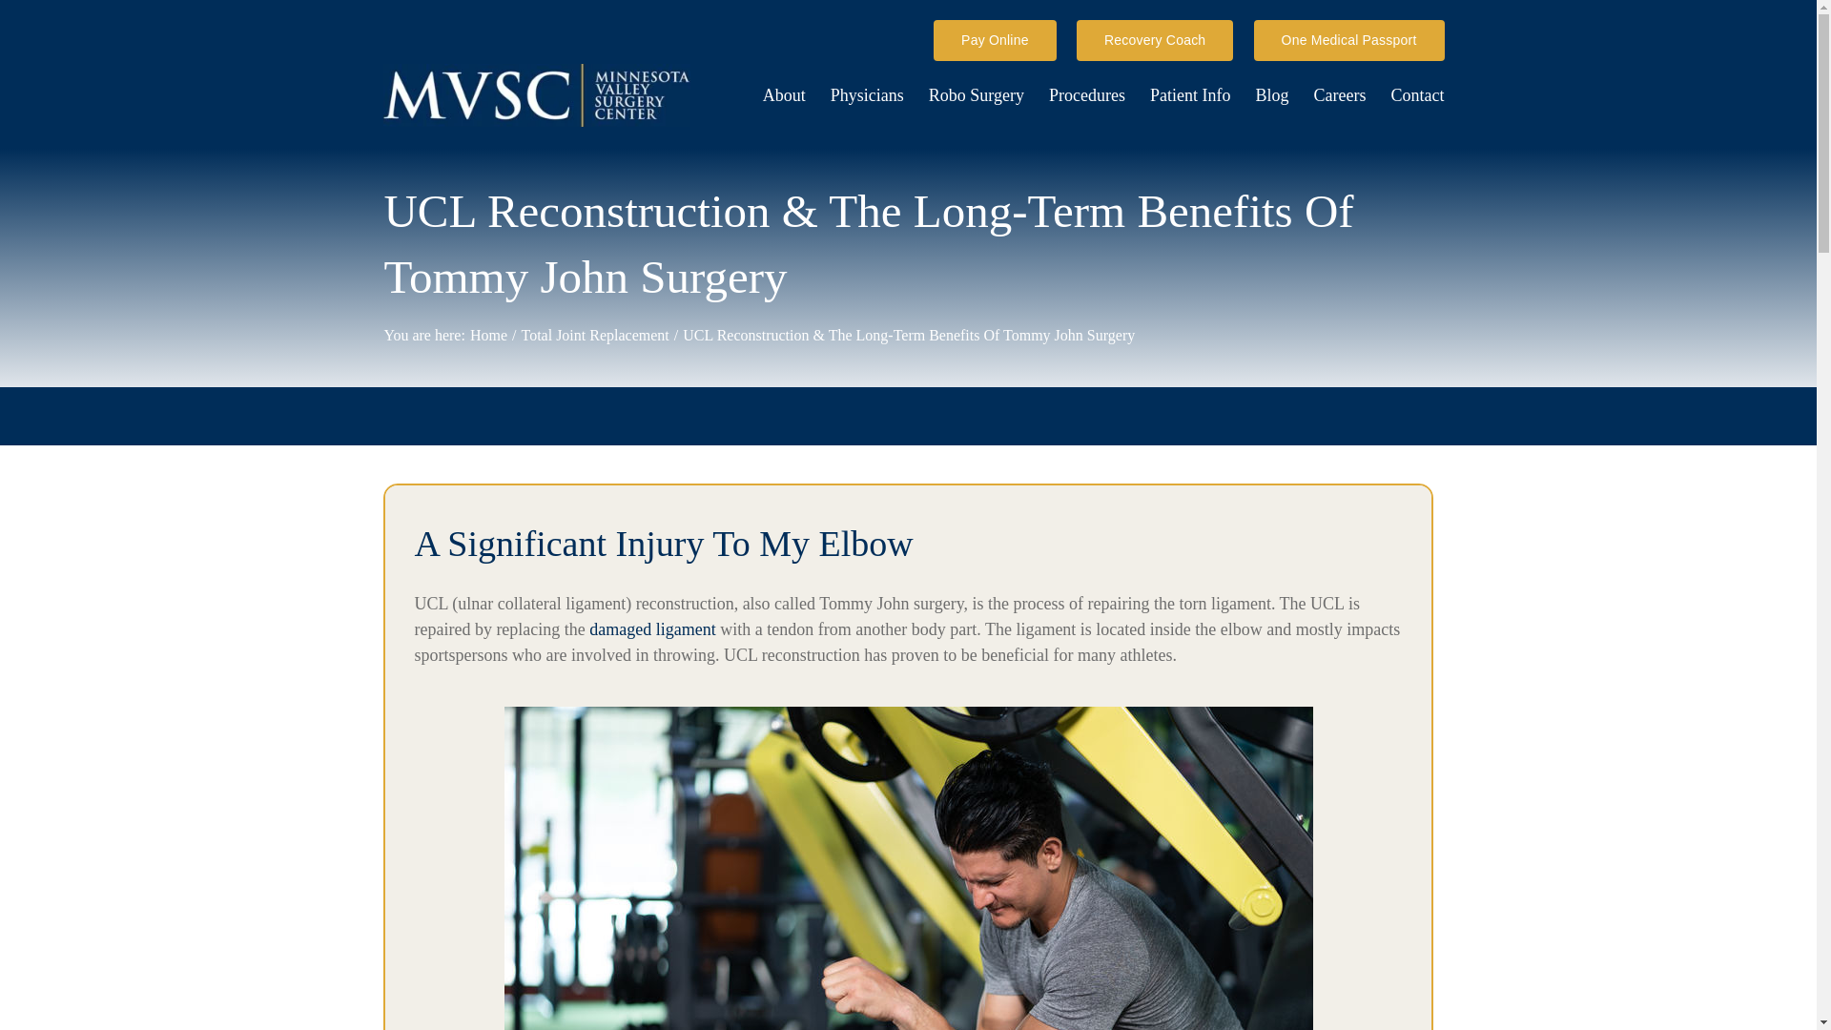  I want to click on About, so click(784, 95).